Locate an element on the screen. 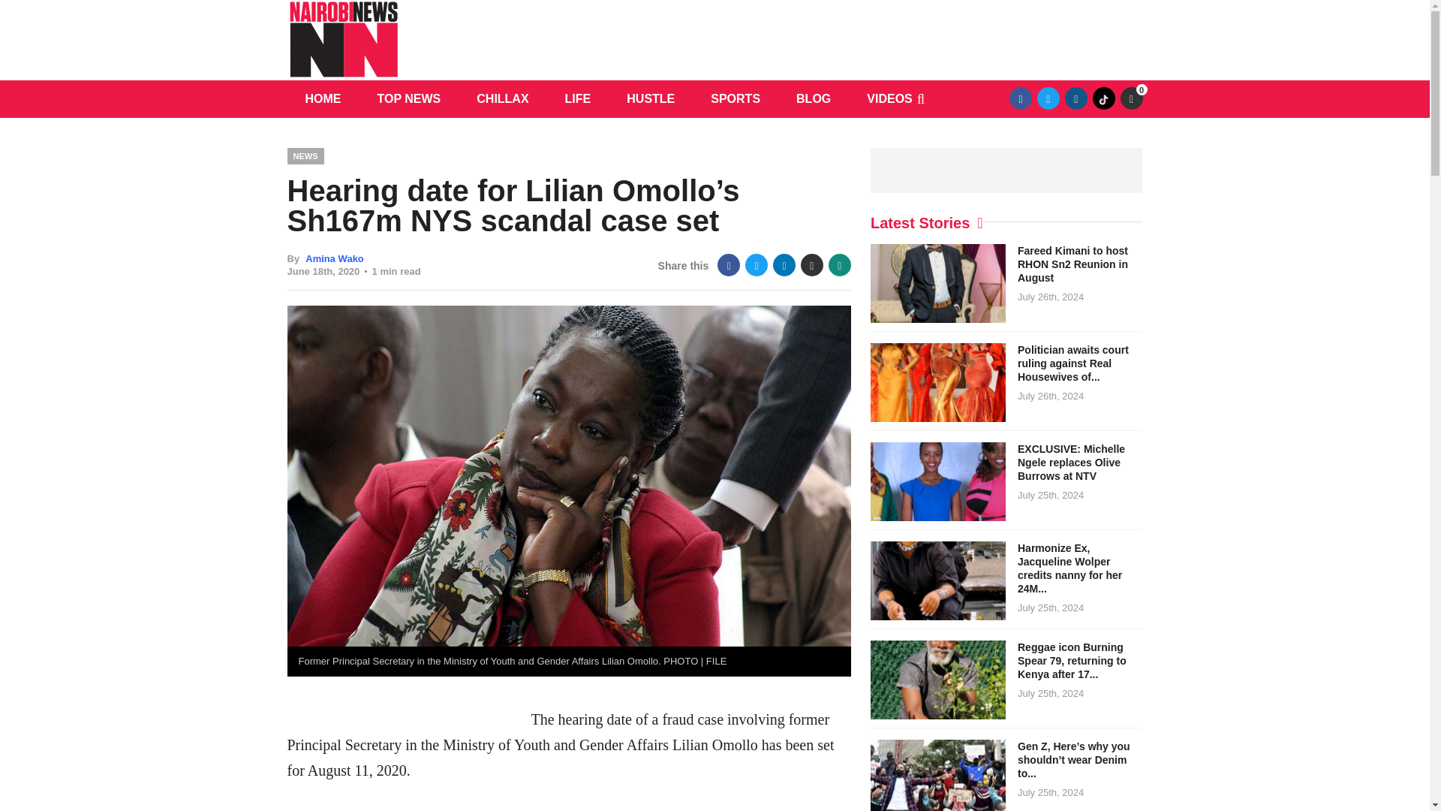 The image size is (1441, 811). HUSTLE is located at coordinates (650, 98).